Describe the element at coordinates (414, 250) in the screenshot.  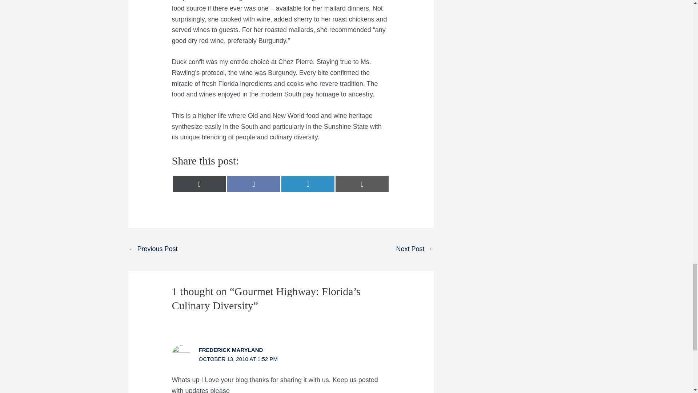
I see `Food Buzz: Halloumi Cheese` at that location.